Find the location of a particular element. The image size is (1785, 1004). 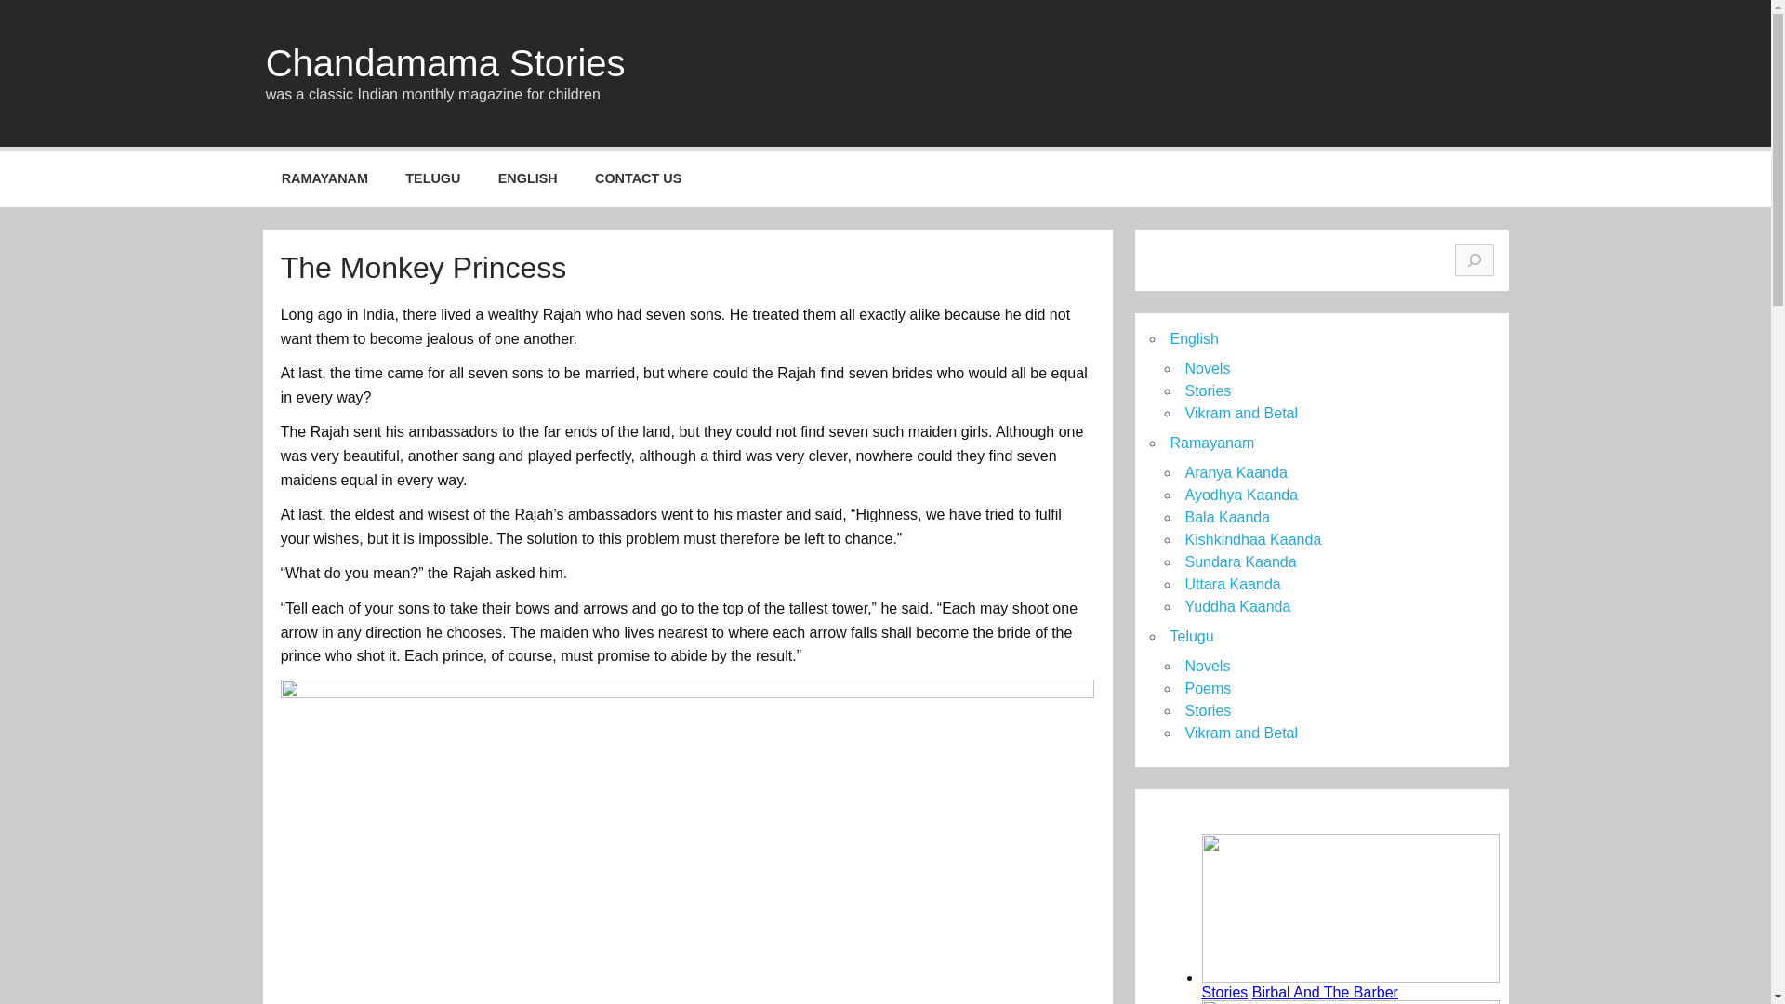

Sundara Kaanda is located at coordinates (1240, 561).